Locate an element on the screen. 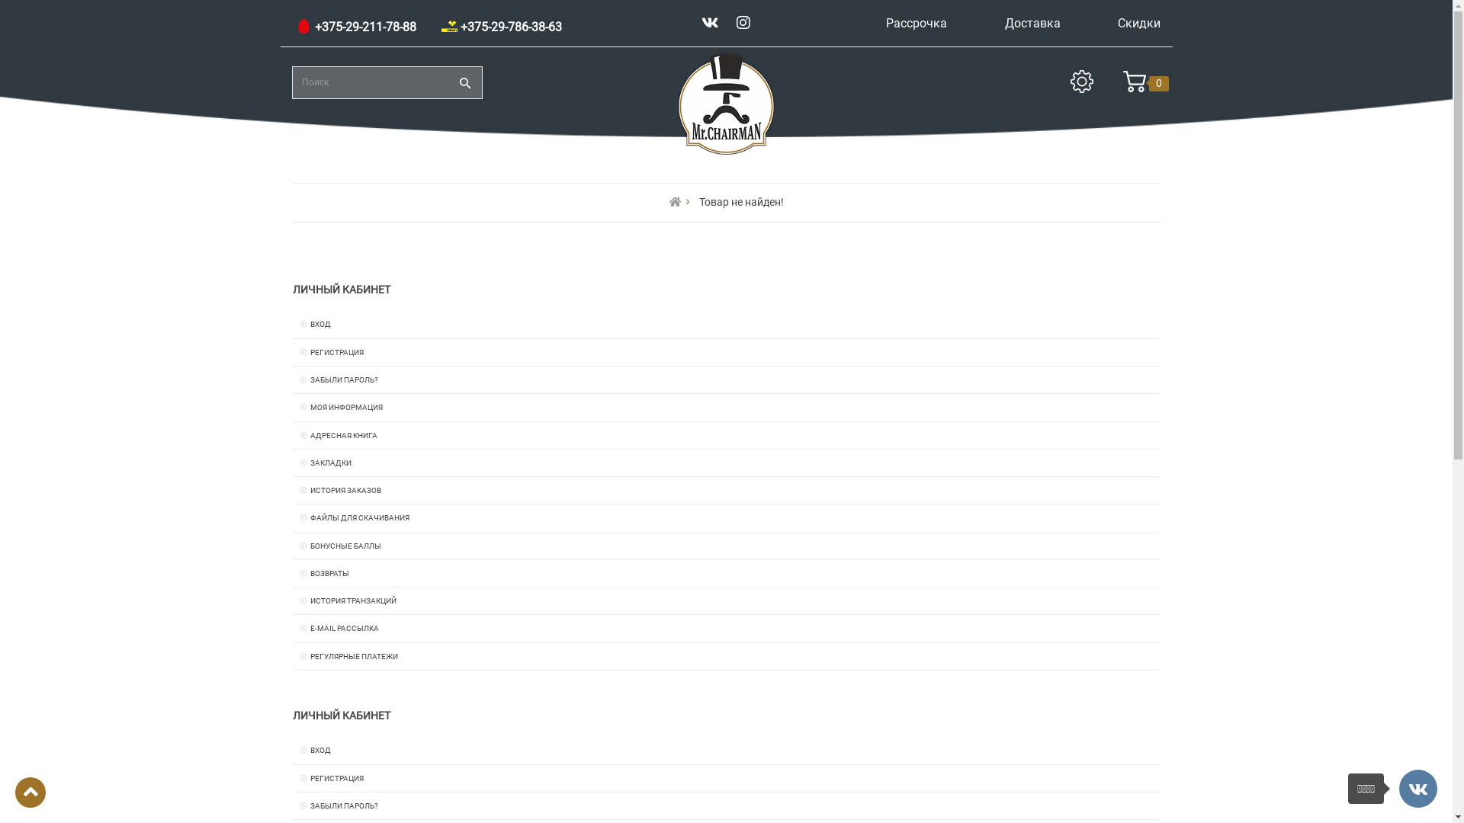 The image size is (1464, 823). Mr.Chairman is located at coordinates (726, 104).